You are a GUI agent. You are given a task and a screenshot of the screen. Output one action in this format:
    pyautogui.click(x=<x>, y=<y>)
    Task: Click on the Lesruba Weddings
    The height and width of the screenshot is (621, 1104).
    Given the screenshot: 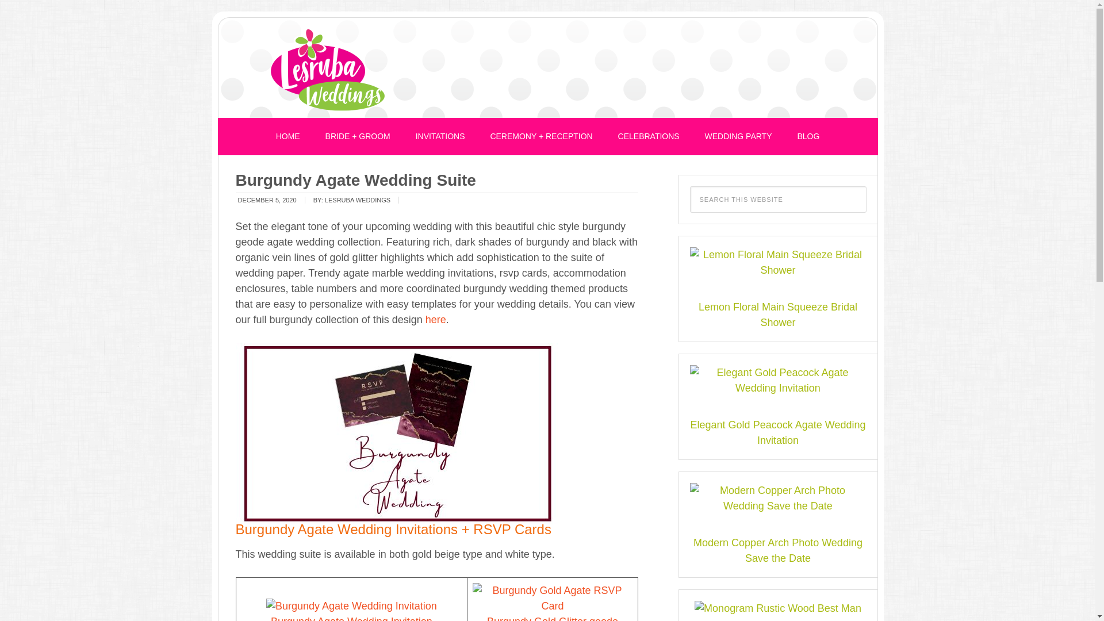 What is the action you would take?
    pyautogui.click(x=328, y=71)
    